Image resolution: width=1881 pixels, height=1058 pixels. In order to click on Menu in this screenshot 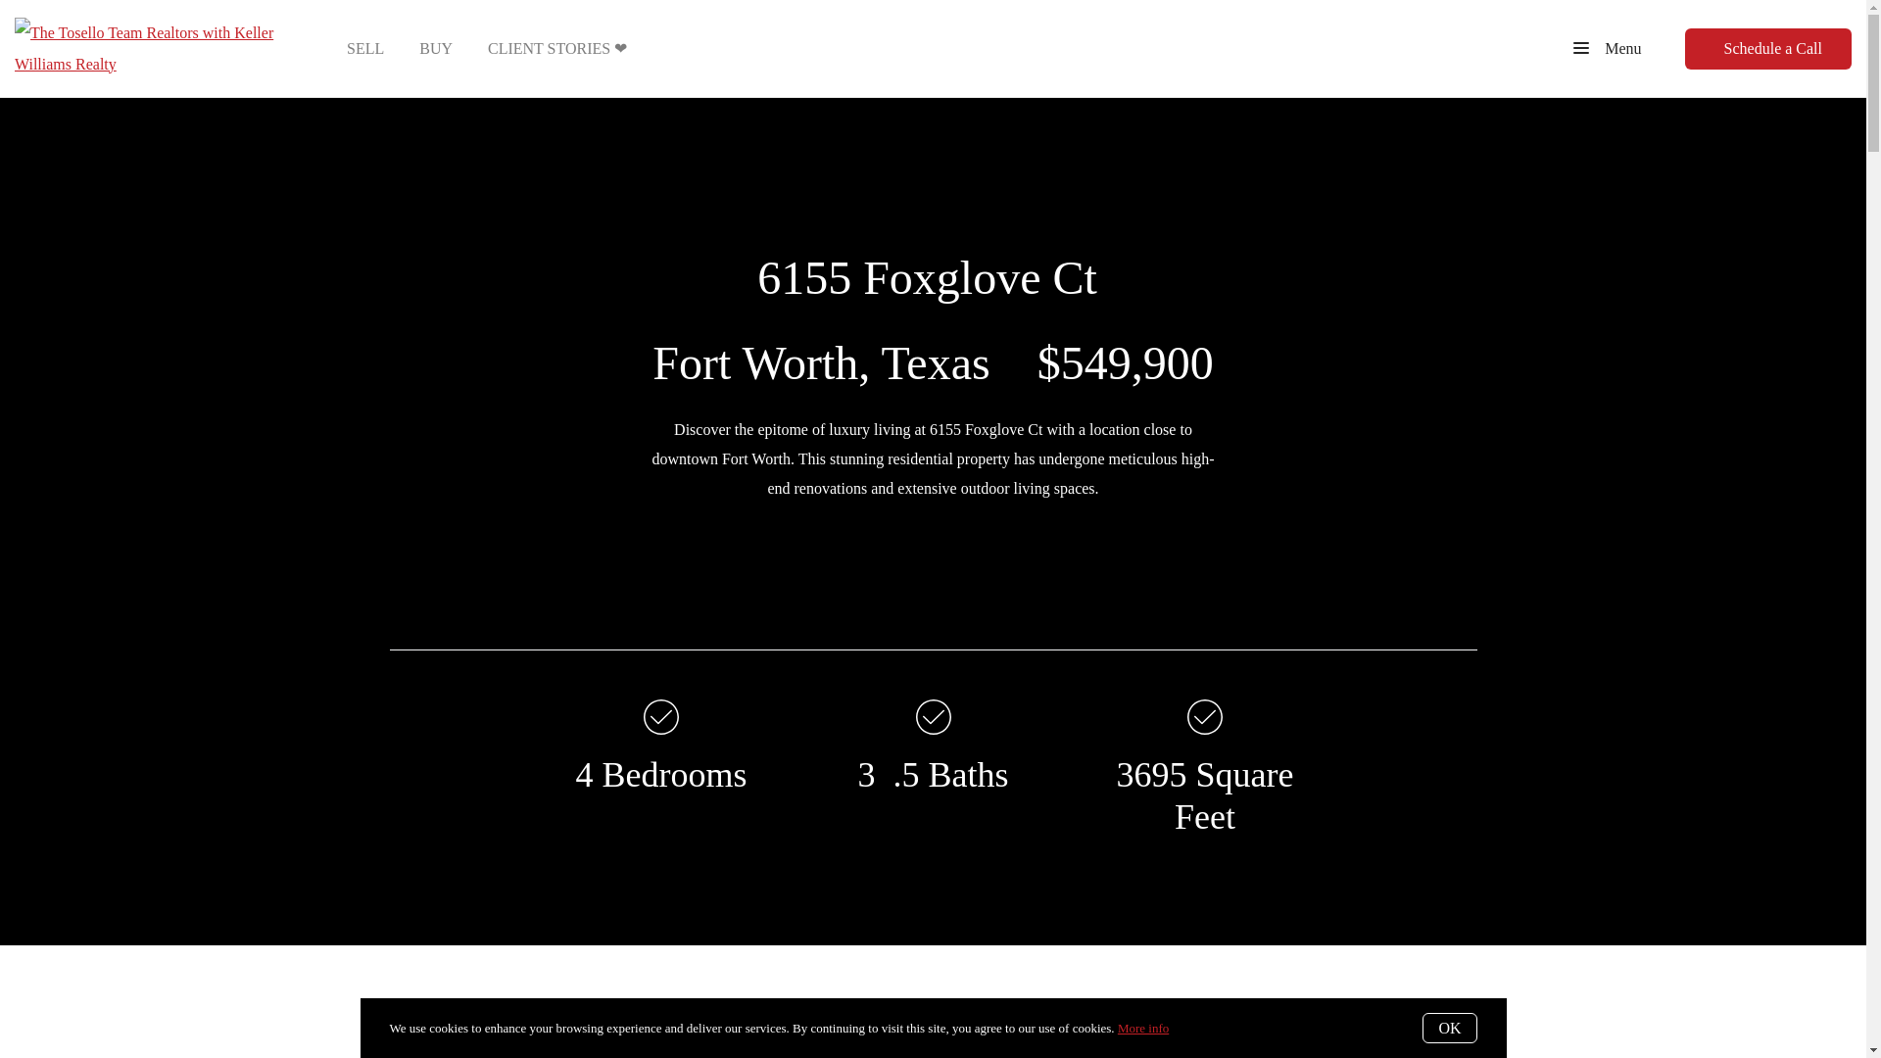, I will do `click(1607, 48)`.